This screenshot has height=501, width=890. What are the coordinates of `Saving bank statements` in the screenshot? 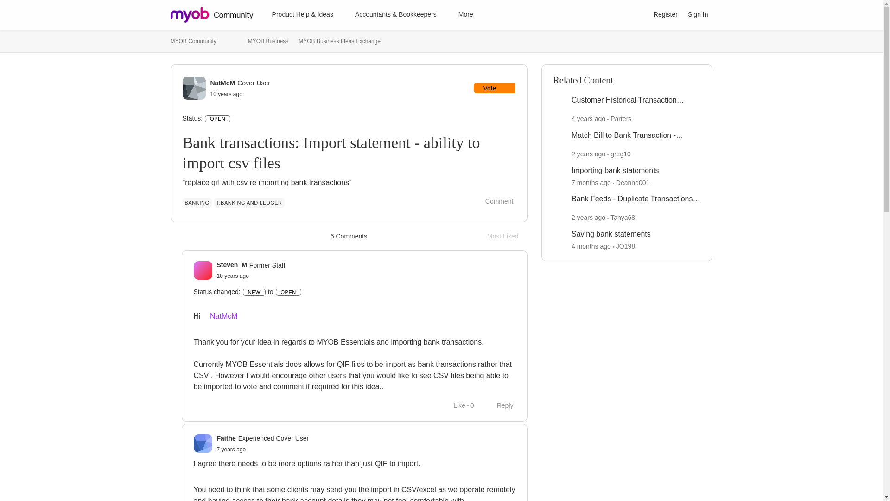 It's located at (611, 234).